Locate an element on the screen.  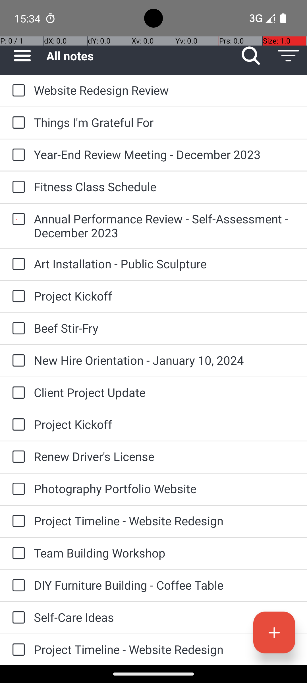
Team Building Workshop is located at coordinates (165, 553).